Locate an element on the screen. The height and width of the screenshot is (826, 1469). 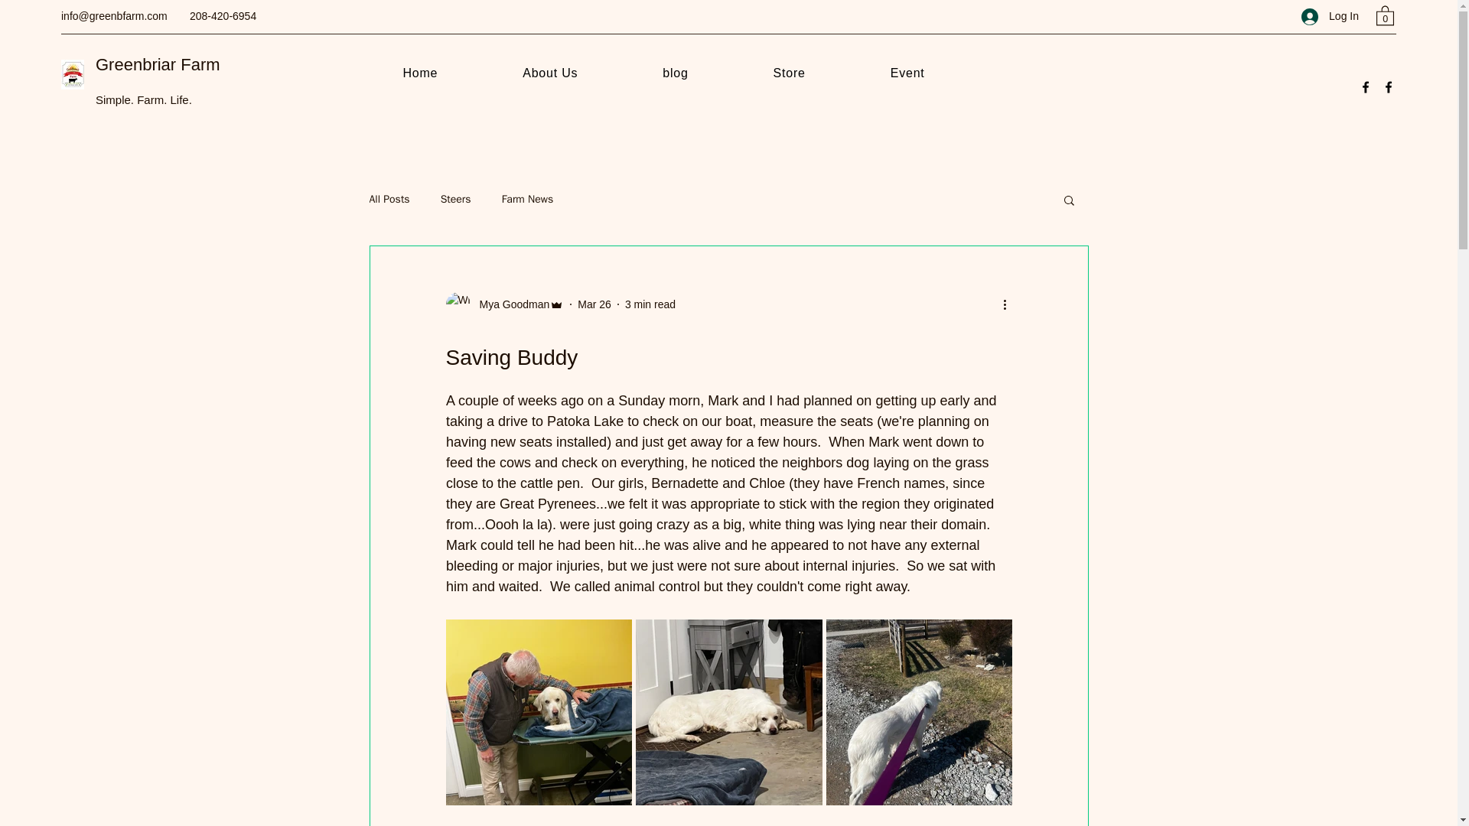
3 min read is located at coordinates (650, 304).